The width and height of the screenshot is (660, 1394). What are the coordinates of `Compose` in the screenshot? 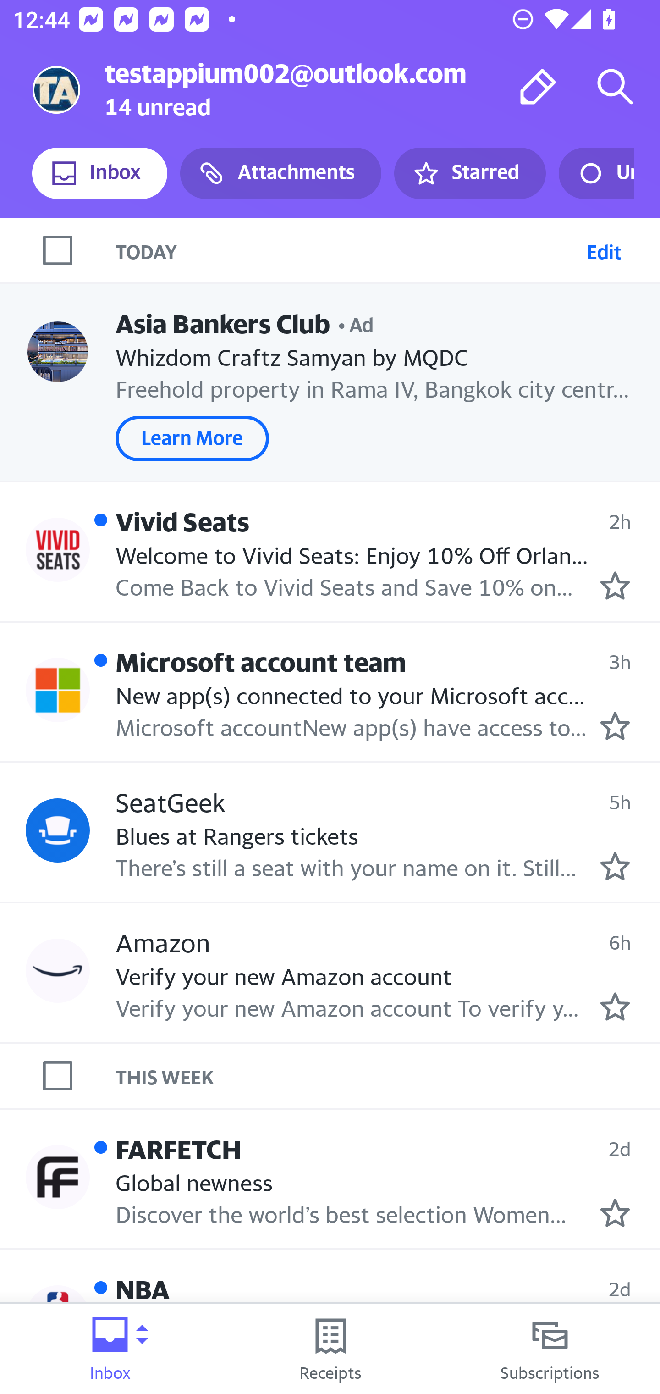 It's located at (538, 86).